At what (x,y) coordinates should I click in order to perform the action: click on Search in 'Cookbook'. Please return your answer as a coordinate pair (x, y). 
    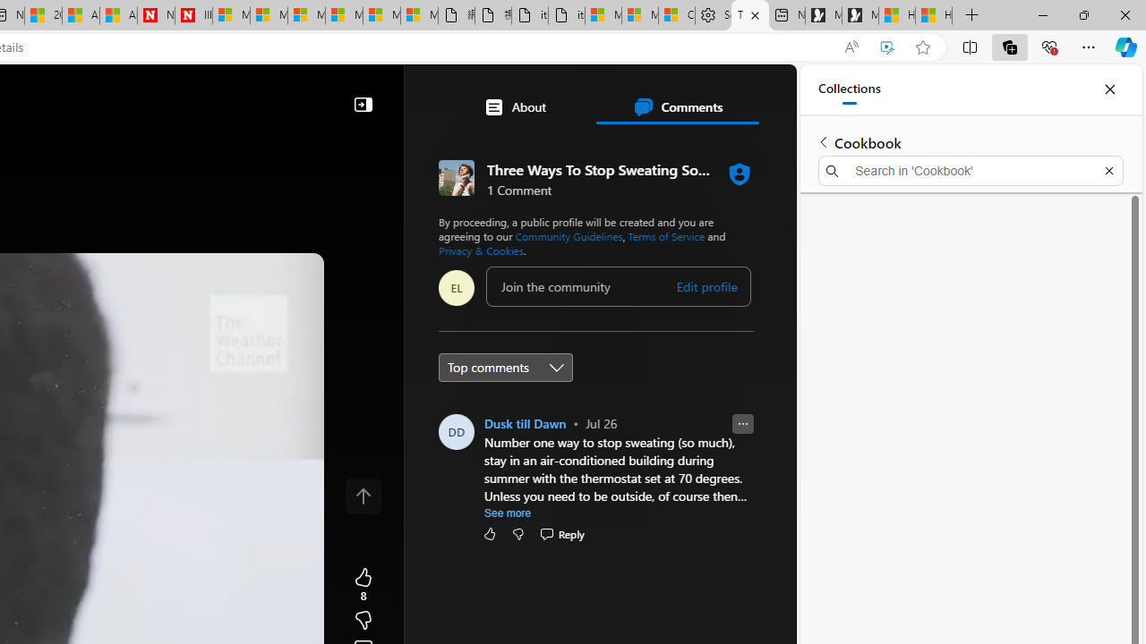
    Looking at the image, I should click on (971, 170).